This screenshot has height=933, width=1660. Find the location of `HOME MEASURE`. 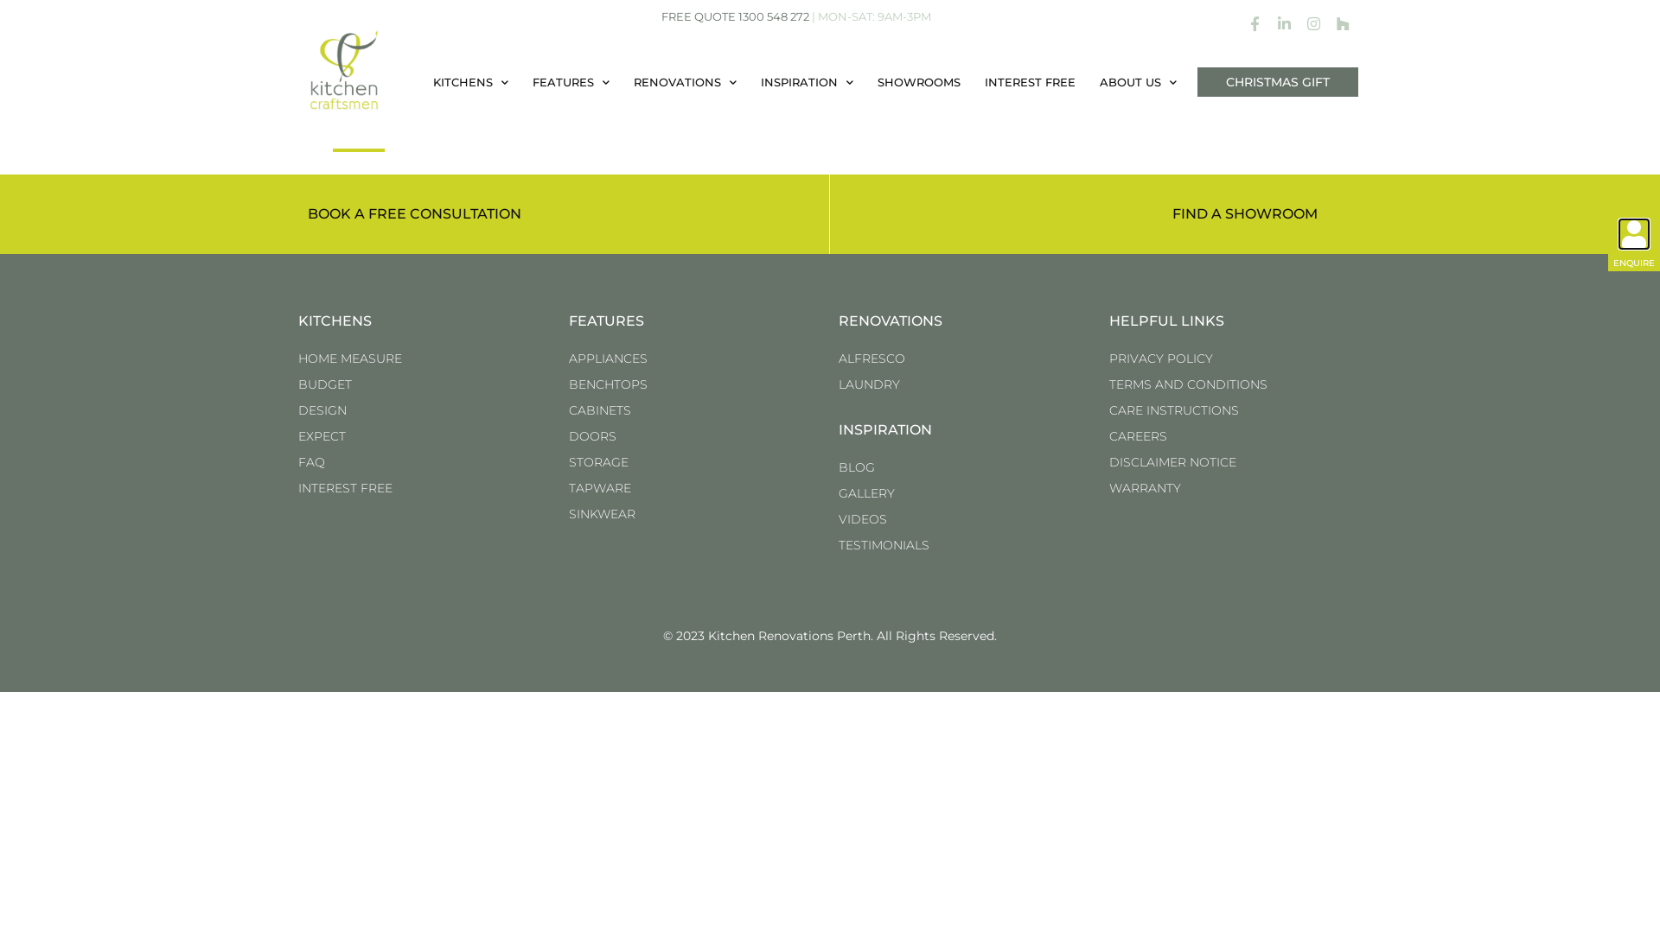

HOME MEASURE is located at coordinates (425, 359).